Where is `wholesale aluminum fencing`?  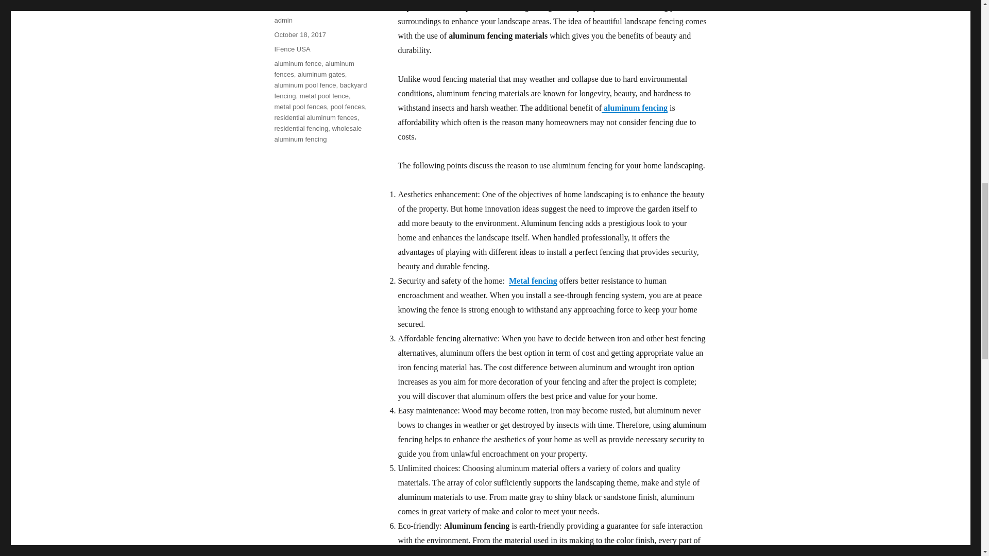
wholesale aluminum fencing is located at coordinates (317, 133).